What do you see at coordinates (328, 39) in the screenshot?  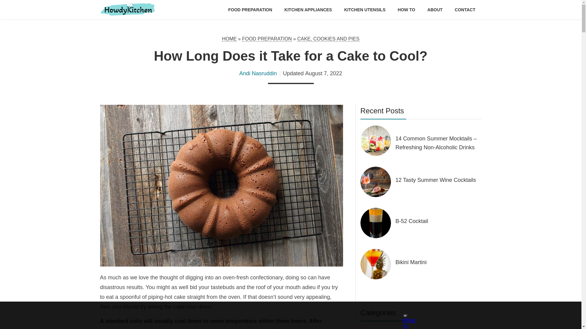 I see `CAKE, COOKIES AND PIES` at bounding box center [328, 39].